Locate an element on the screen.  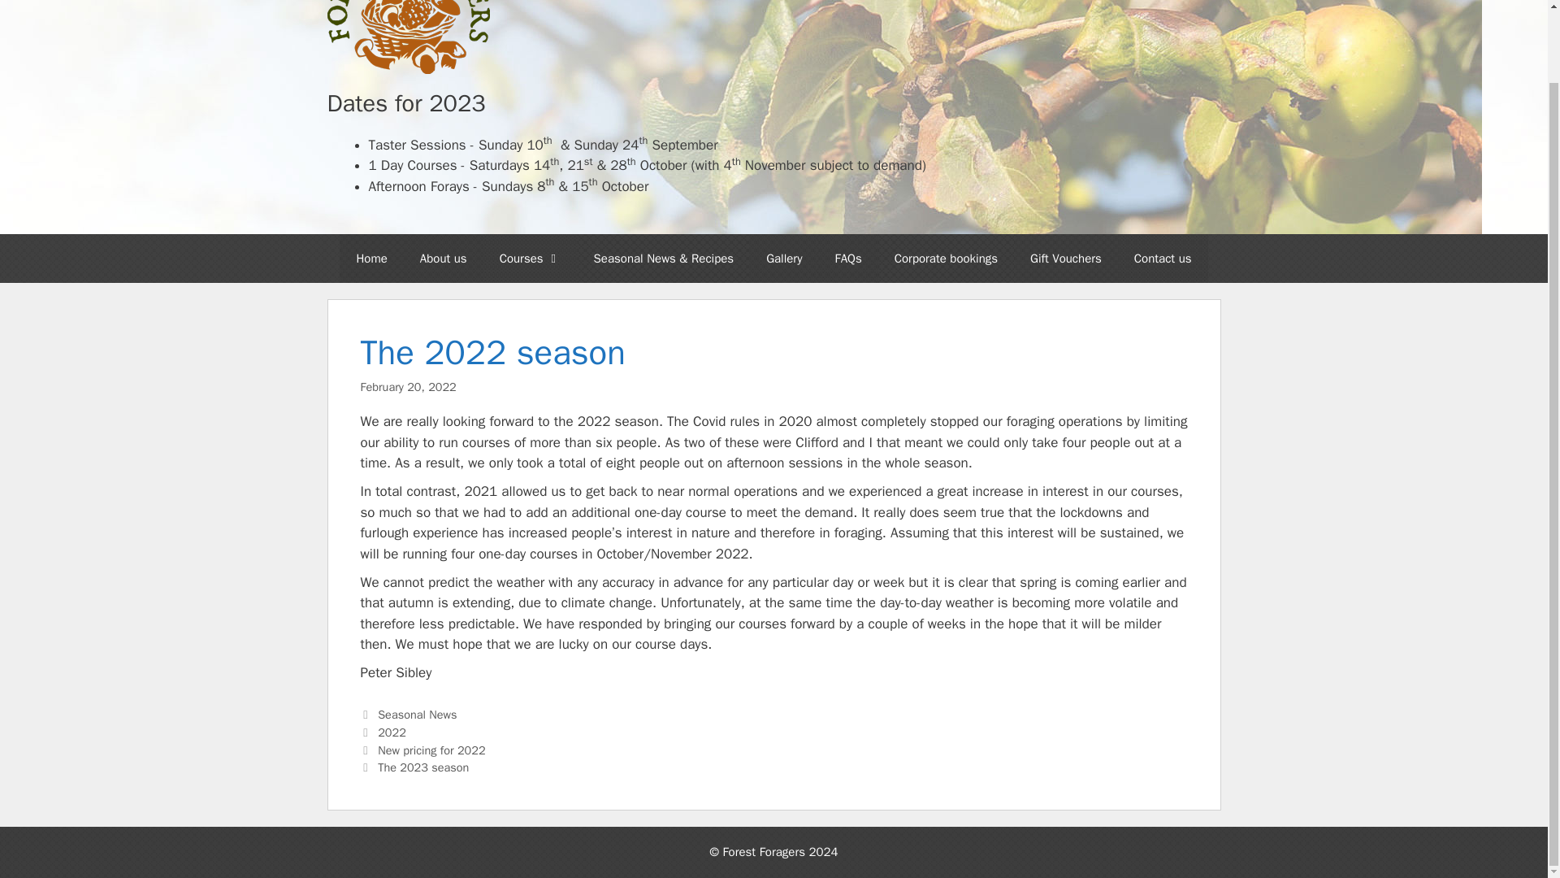
Contact us is located at coordinates (1163, 259).